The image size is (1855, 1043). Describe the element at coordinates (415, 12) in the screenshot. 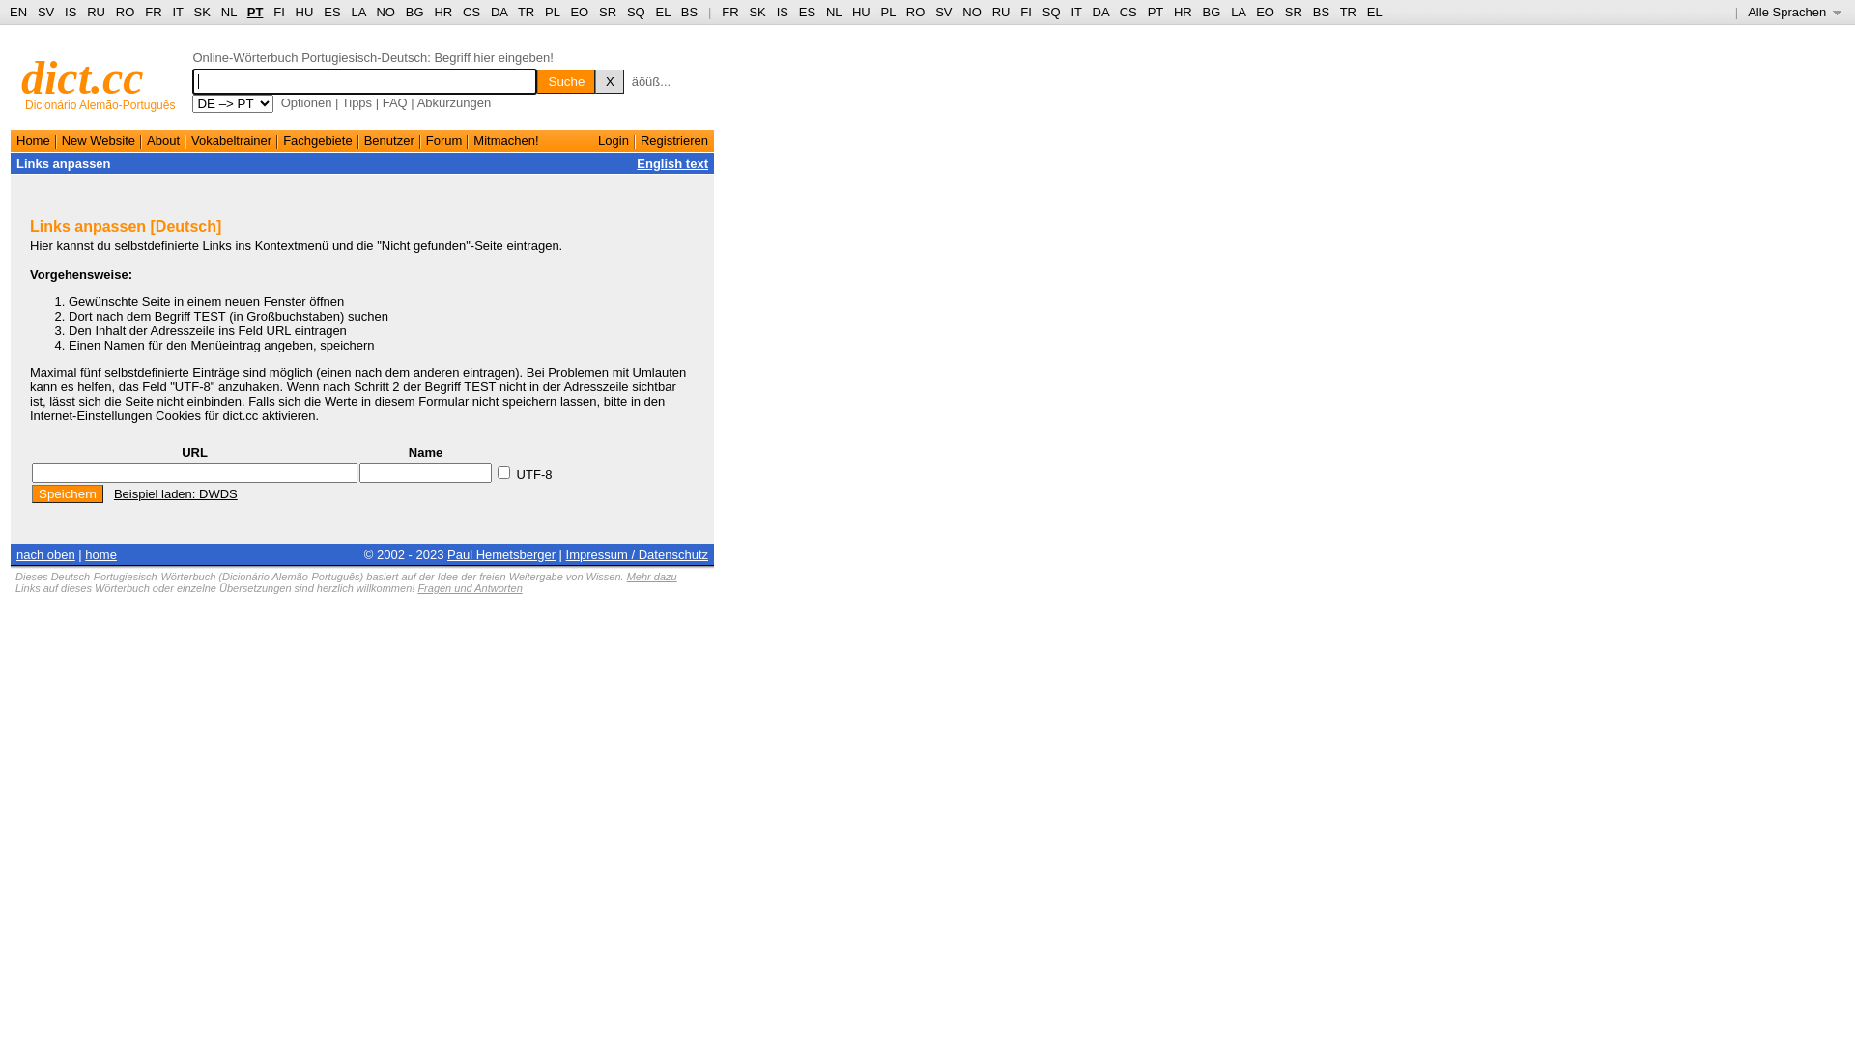

I see `BG` at that location.